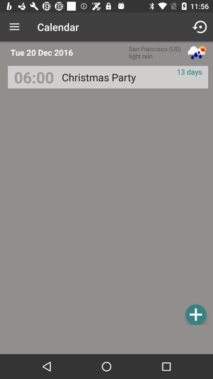 The image size is (213, 379). What do you see at coordinates (189, 72) in the screenshot?
I see `jump to 13 days` at bounding box center [189, 72].